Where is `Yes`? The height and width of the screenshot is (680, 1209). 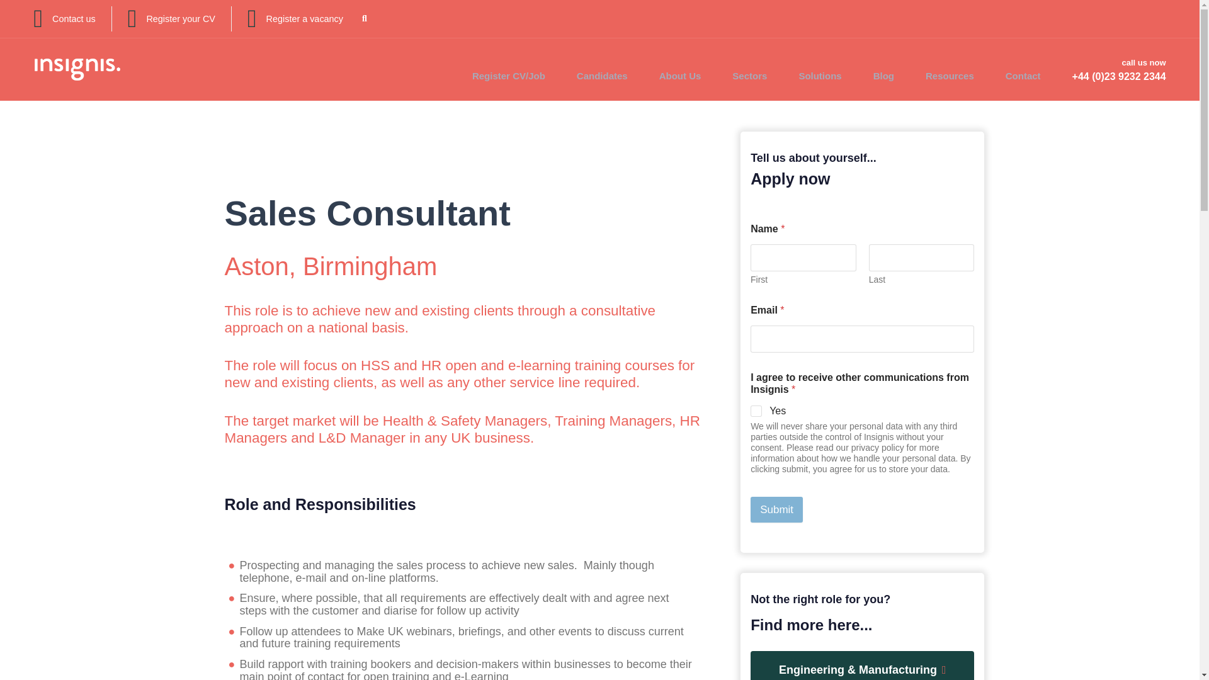
Yes is located at coordinates (757, 411).